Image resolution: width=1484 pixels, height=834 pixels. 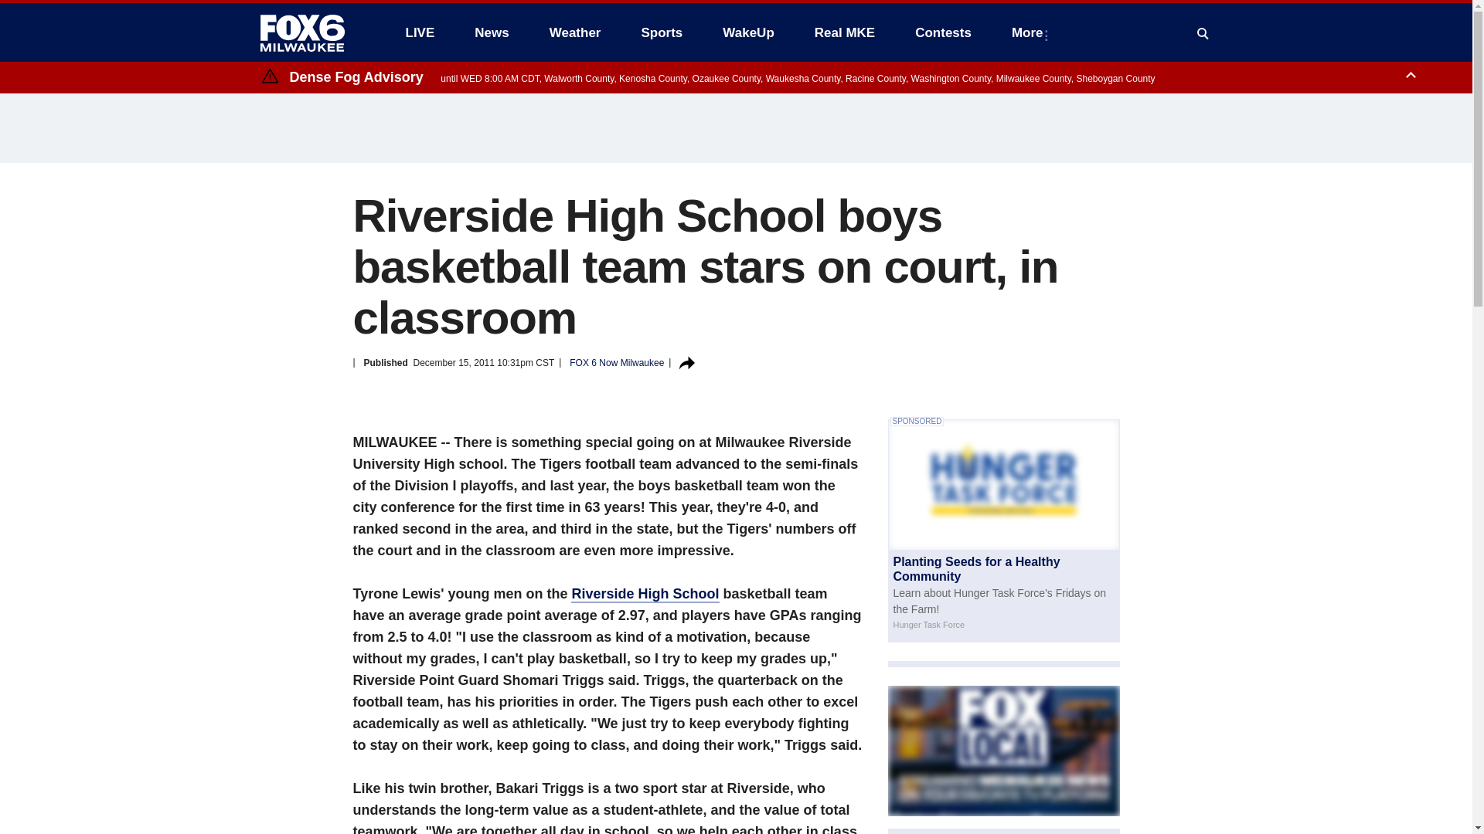 I want to click on Contests, so click(x=943, y=32).